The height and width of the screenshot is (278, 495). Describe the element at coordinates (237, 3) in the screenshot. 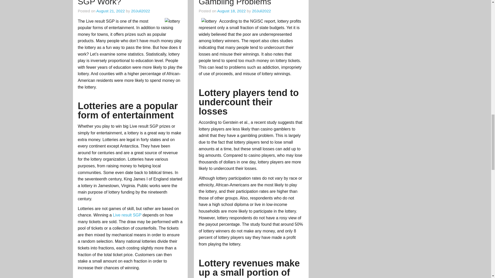

I see `Lottery Winnings and Gambling Problems` at that location.